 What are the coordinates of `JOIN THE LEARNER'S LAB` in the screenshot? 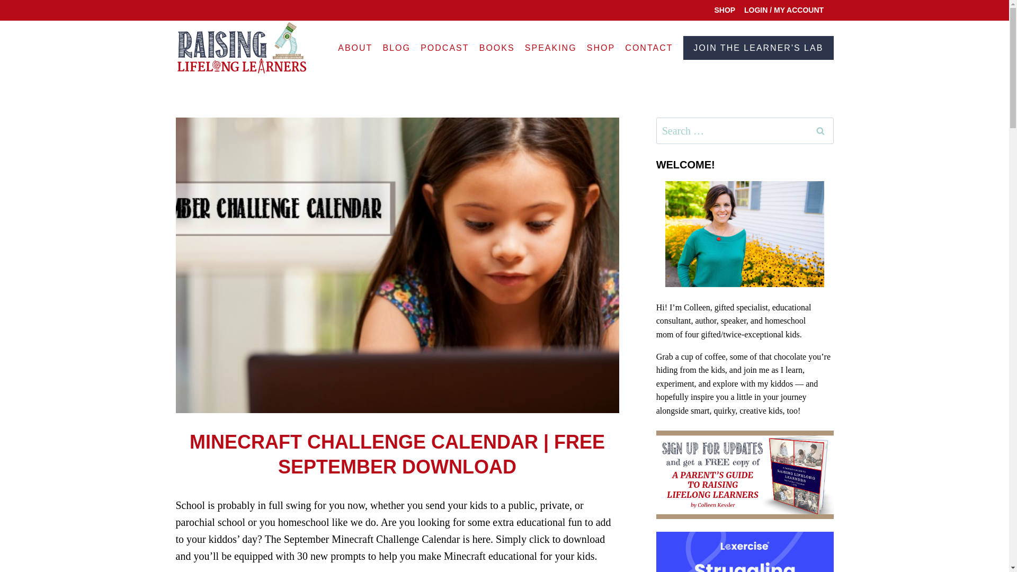 It's located at (758, 48).